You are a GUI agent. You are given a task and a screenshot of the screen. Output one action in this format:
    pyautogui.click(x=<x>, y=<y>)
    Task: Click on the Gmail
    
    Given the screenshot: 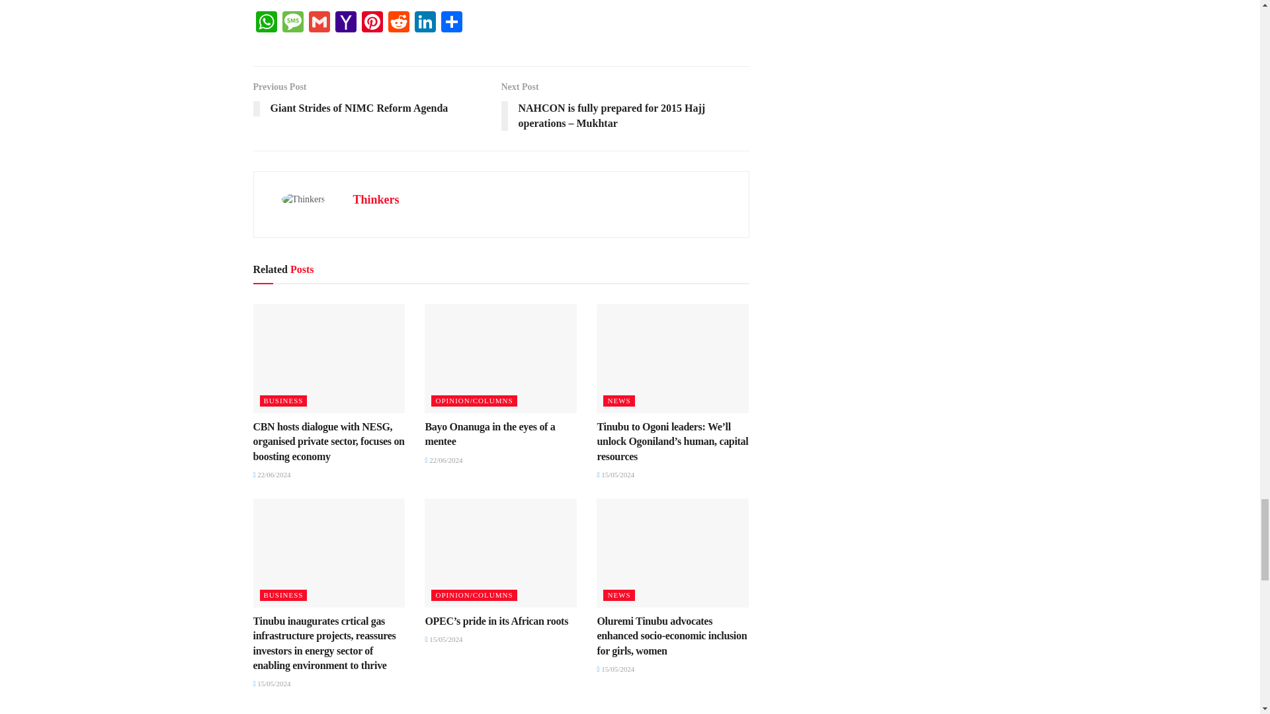 What is the action you would take?
    pyautogui.click(x=319, y=24)
    